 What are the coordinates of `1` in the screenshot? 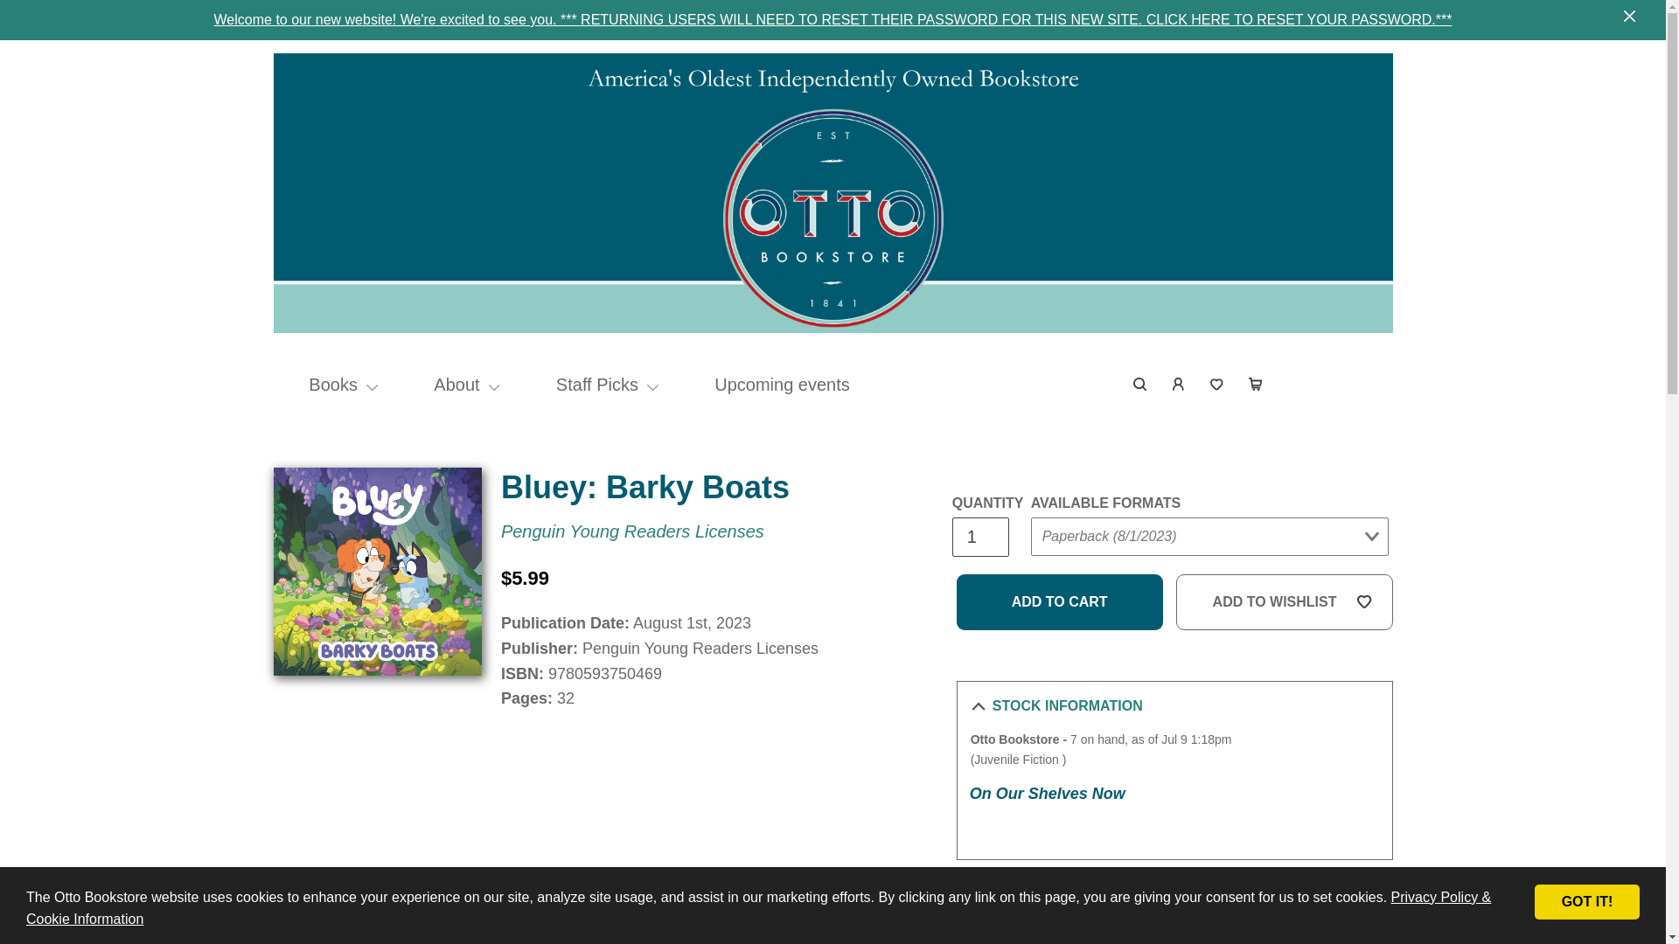 It's located at (979, 537).